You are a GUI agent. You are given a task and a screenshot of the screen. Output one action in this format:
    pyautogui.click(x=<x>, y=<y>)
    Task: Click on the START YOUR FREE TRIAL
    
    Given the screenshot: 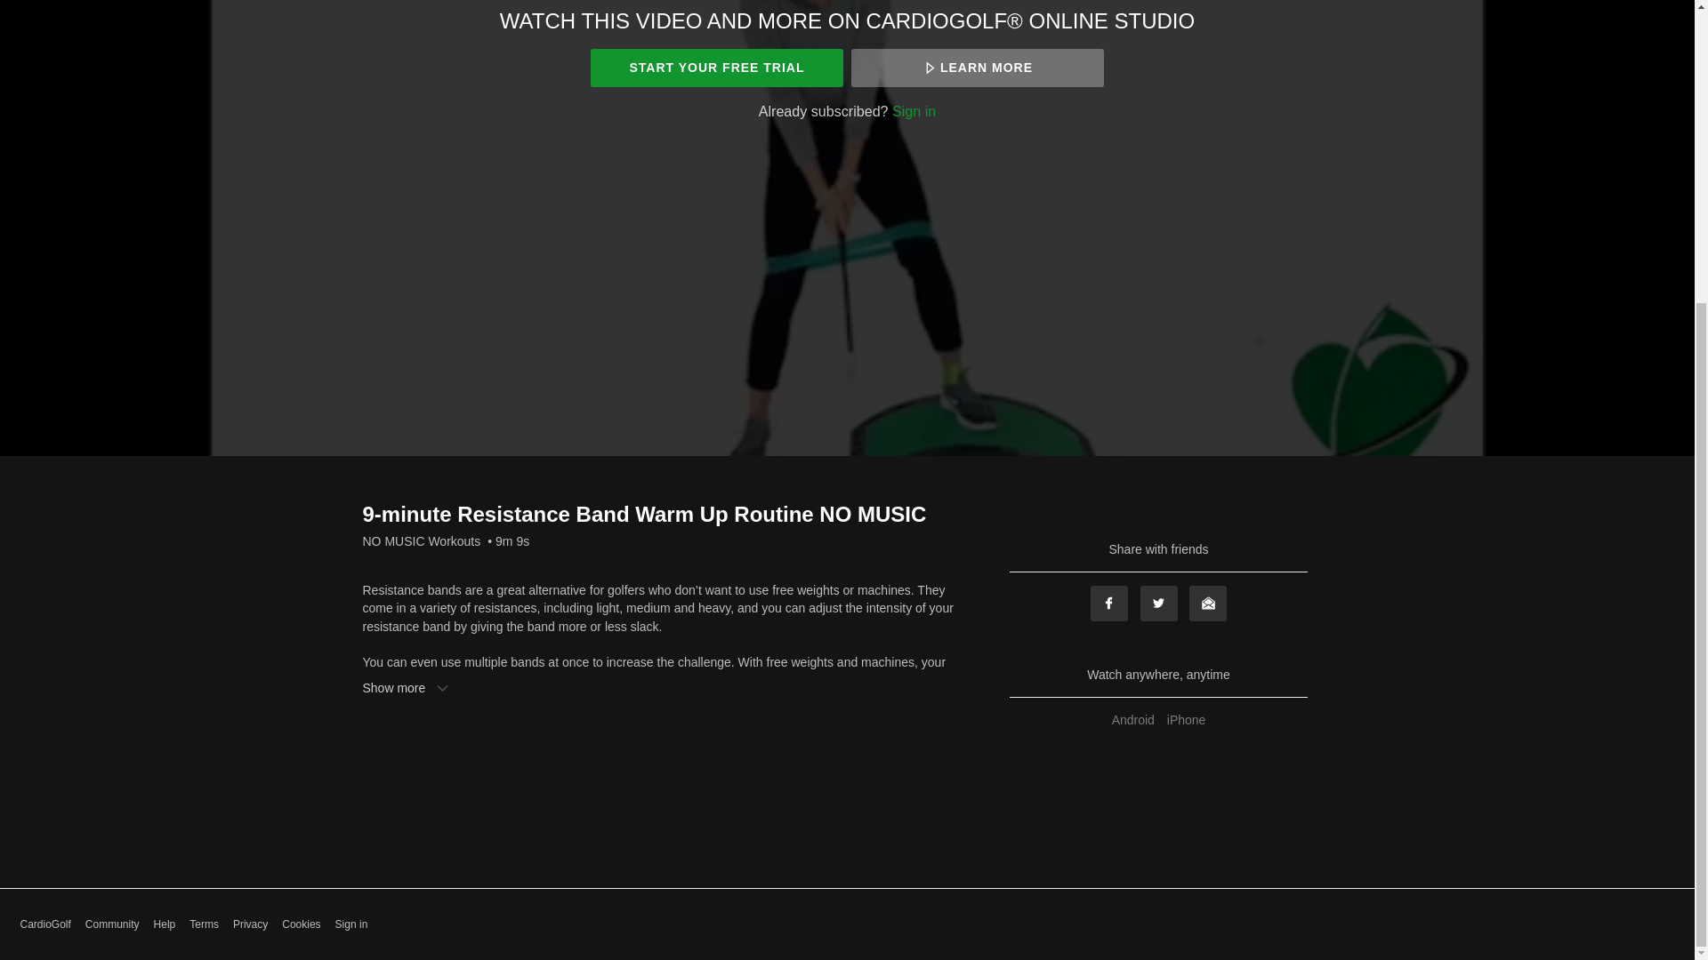 What is the action you would take?
    pyautogui.click(x=716, y=68)
    